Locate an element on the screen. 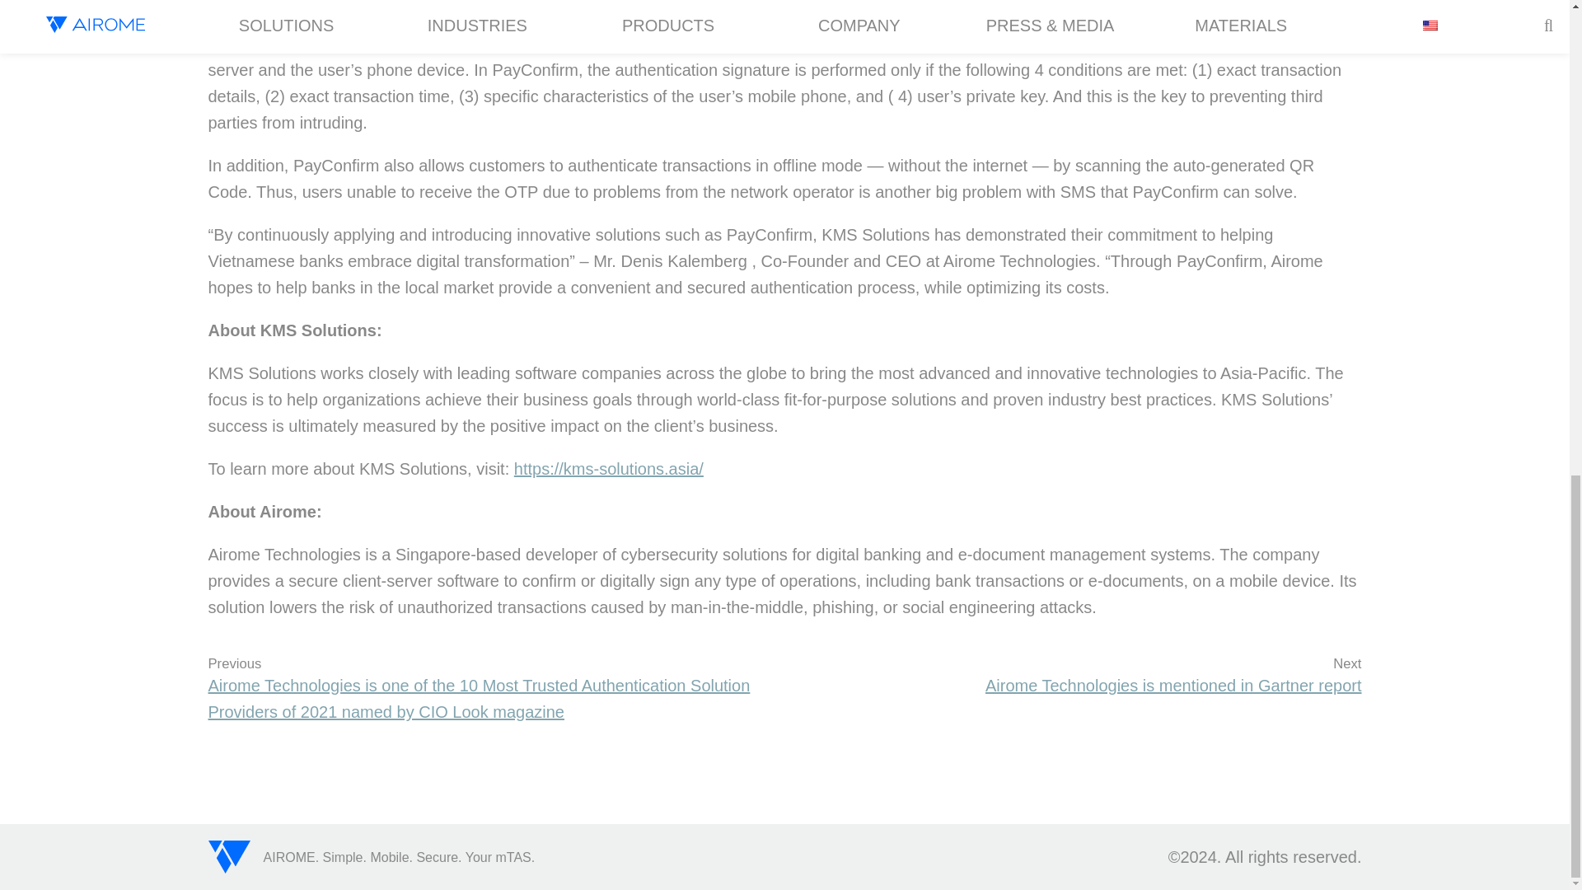  Airome Technologies is mentioned in Gartner report is located at coordinates (1080, 686).